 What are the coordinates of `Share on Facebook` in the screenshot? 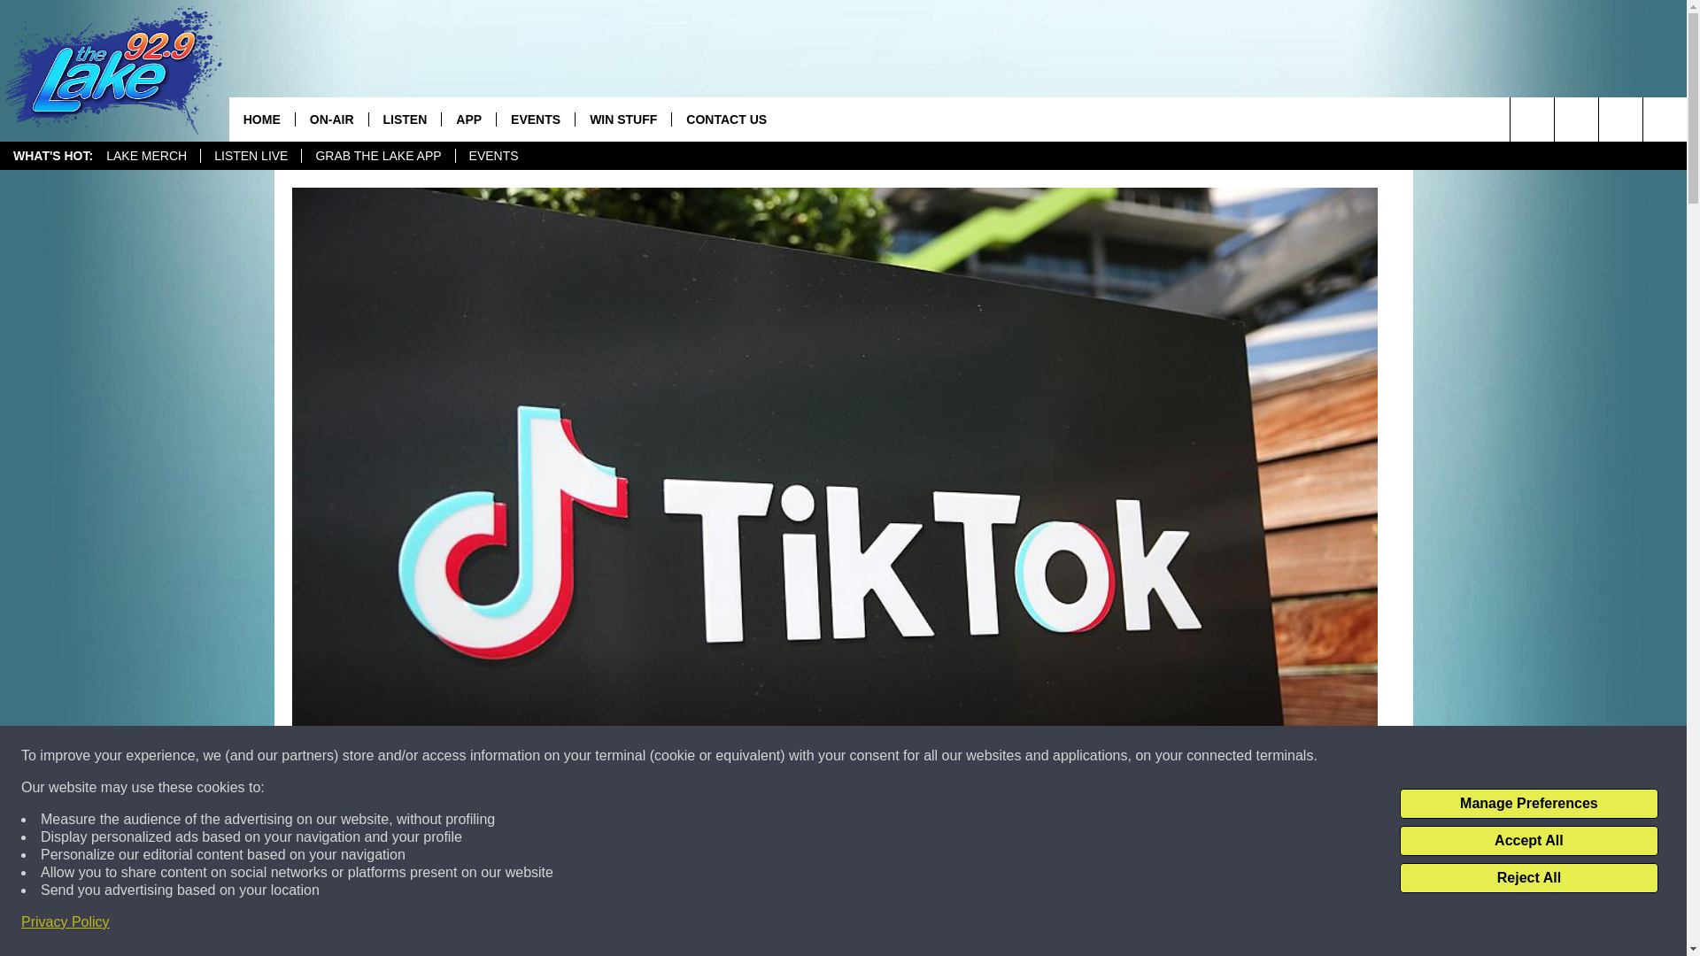 It's located at (605, 924).